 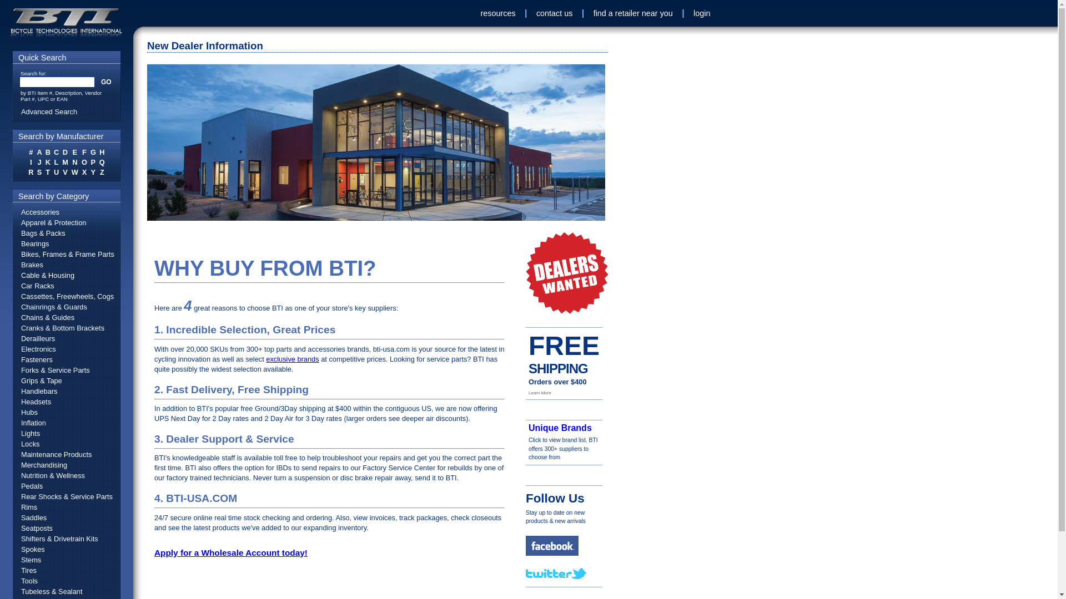 I want to click on Accessories, so click(x=66, y=212).